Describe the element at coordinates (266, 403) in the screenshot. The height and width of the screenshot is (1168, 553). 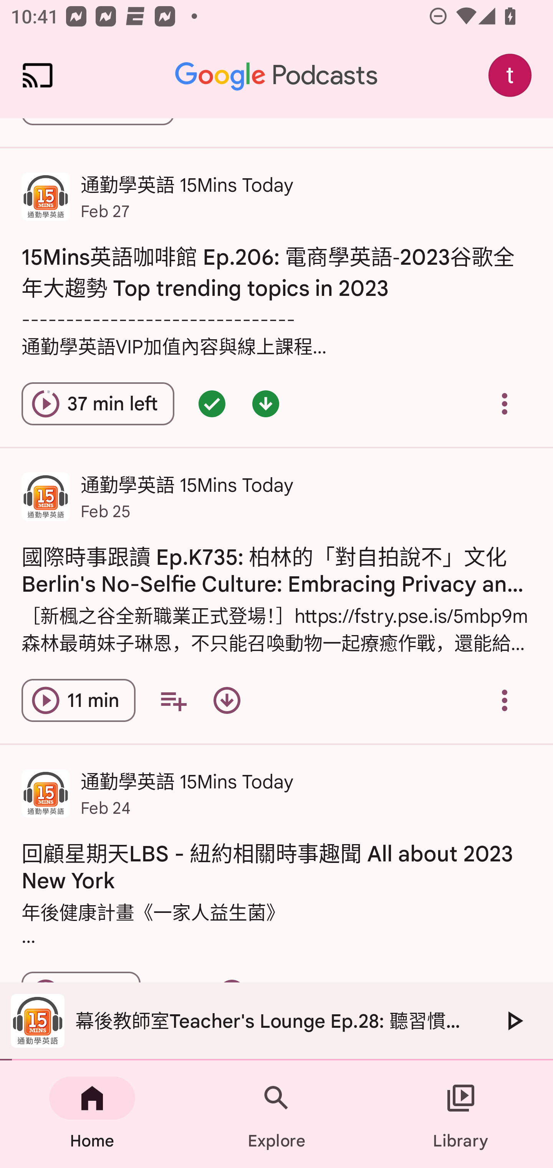
I see `Episode downloaded - double tap for options` at that location.